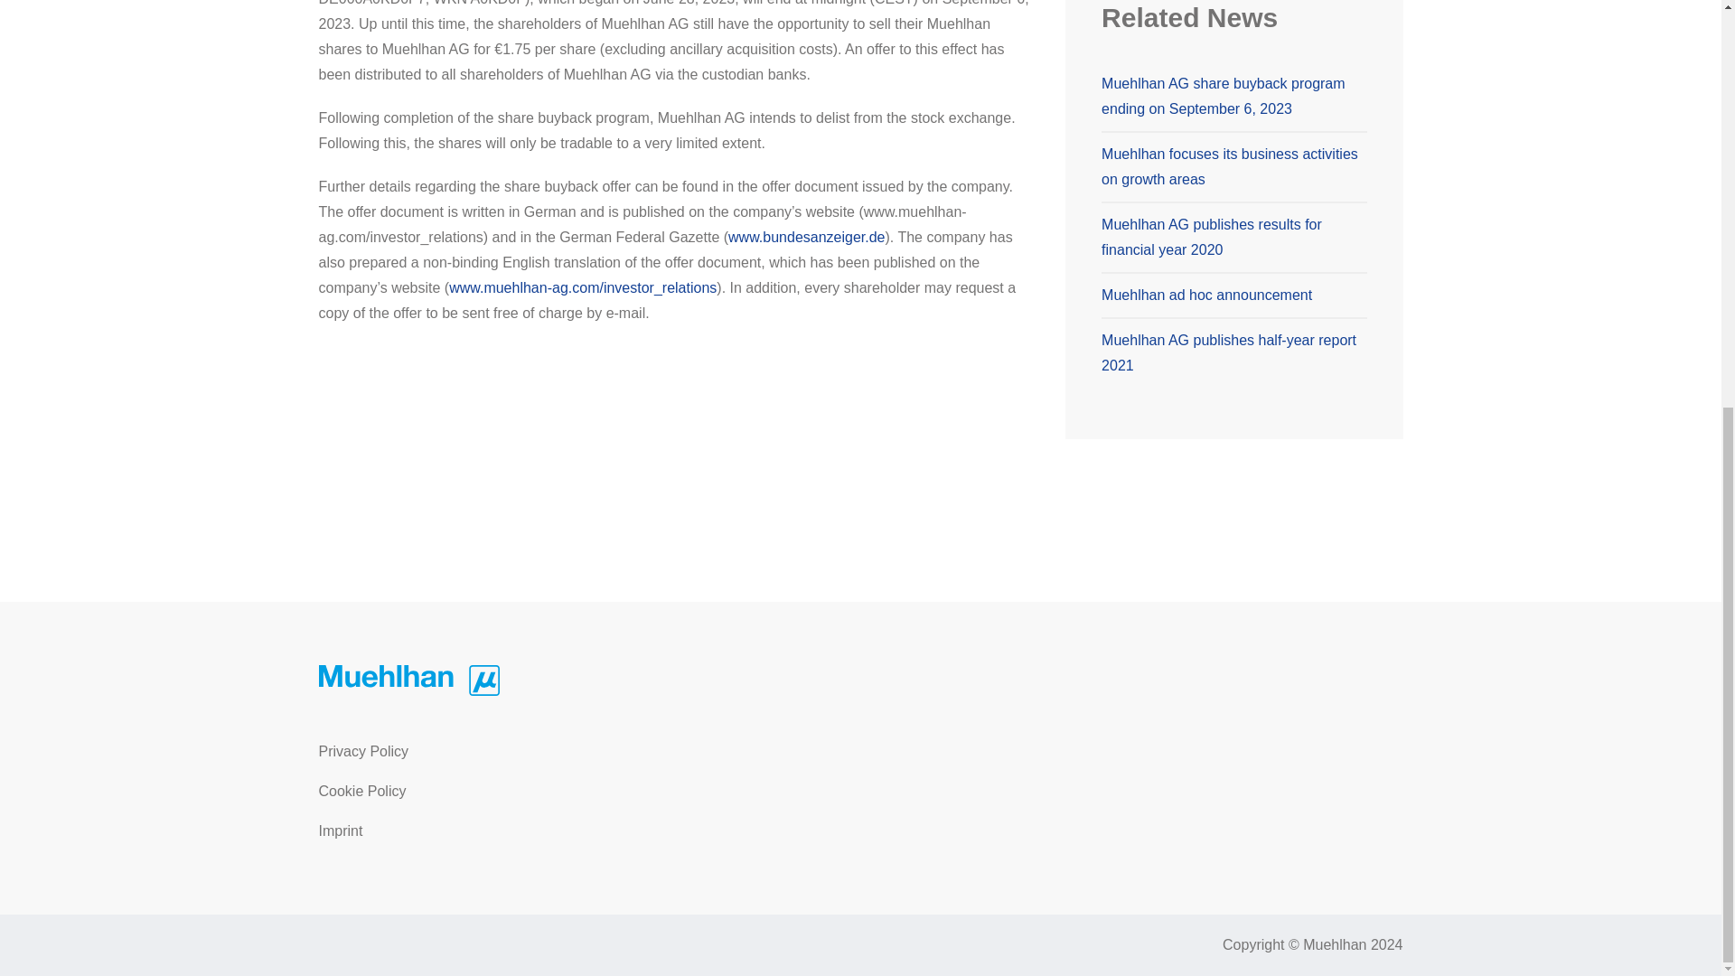 The width and height of the screenshot is (1735, 976). What do you see at coordinates (486, 831) in the screenshot?
I see `Imprint` at bounding box center [486, 831].